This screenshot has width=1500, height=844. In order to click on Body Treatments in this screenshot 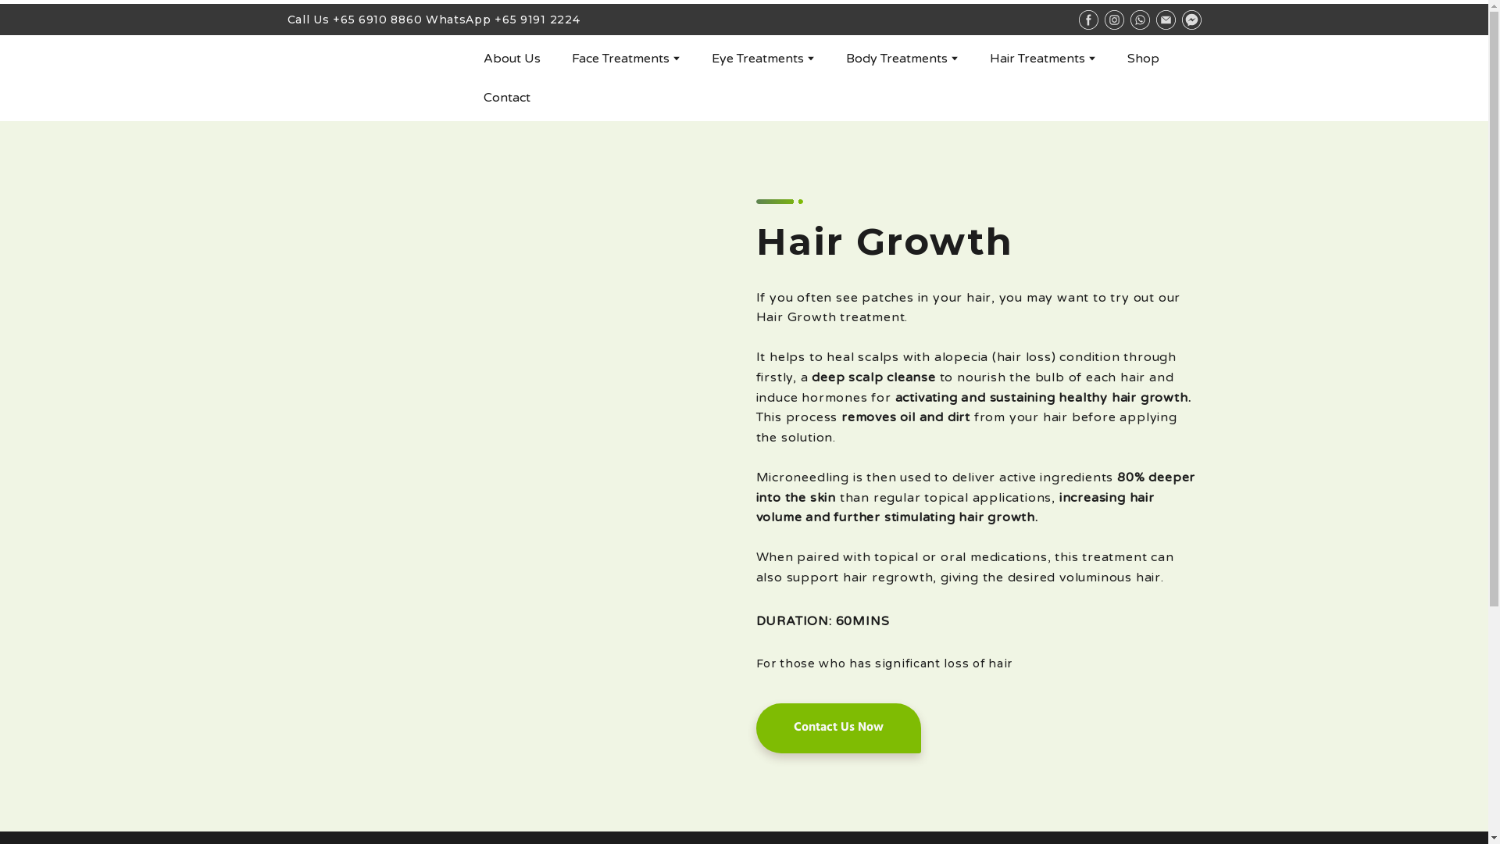, I will do `click(897, 58)`.